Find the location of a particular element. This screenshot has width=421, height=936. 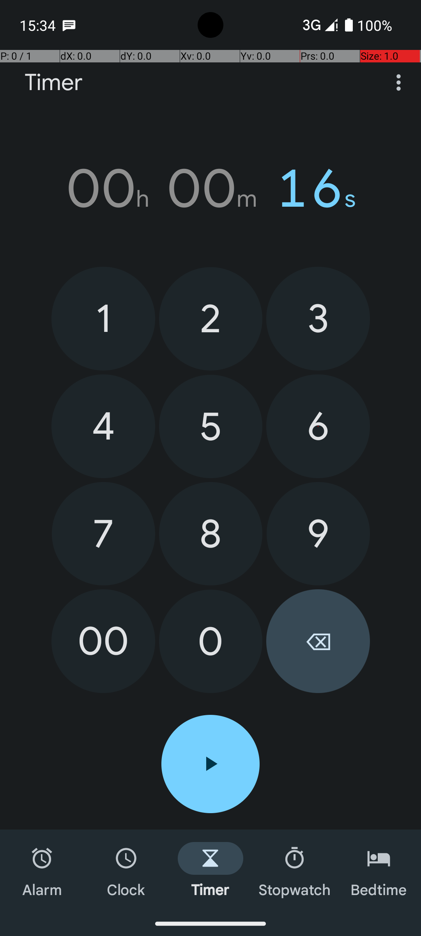

SMS Messenger notification: Matteo Ibrahim is located at coordinates (69, 25).